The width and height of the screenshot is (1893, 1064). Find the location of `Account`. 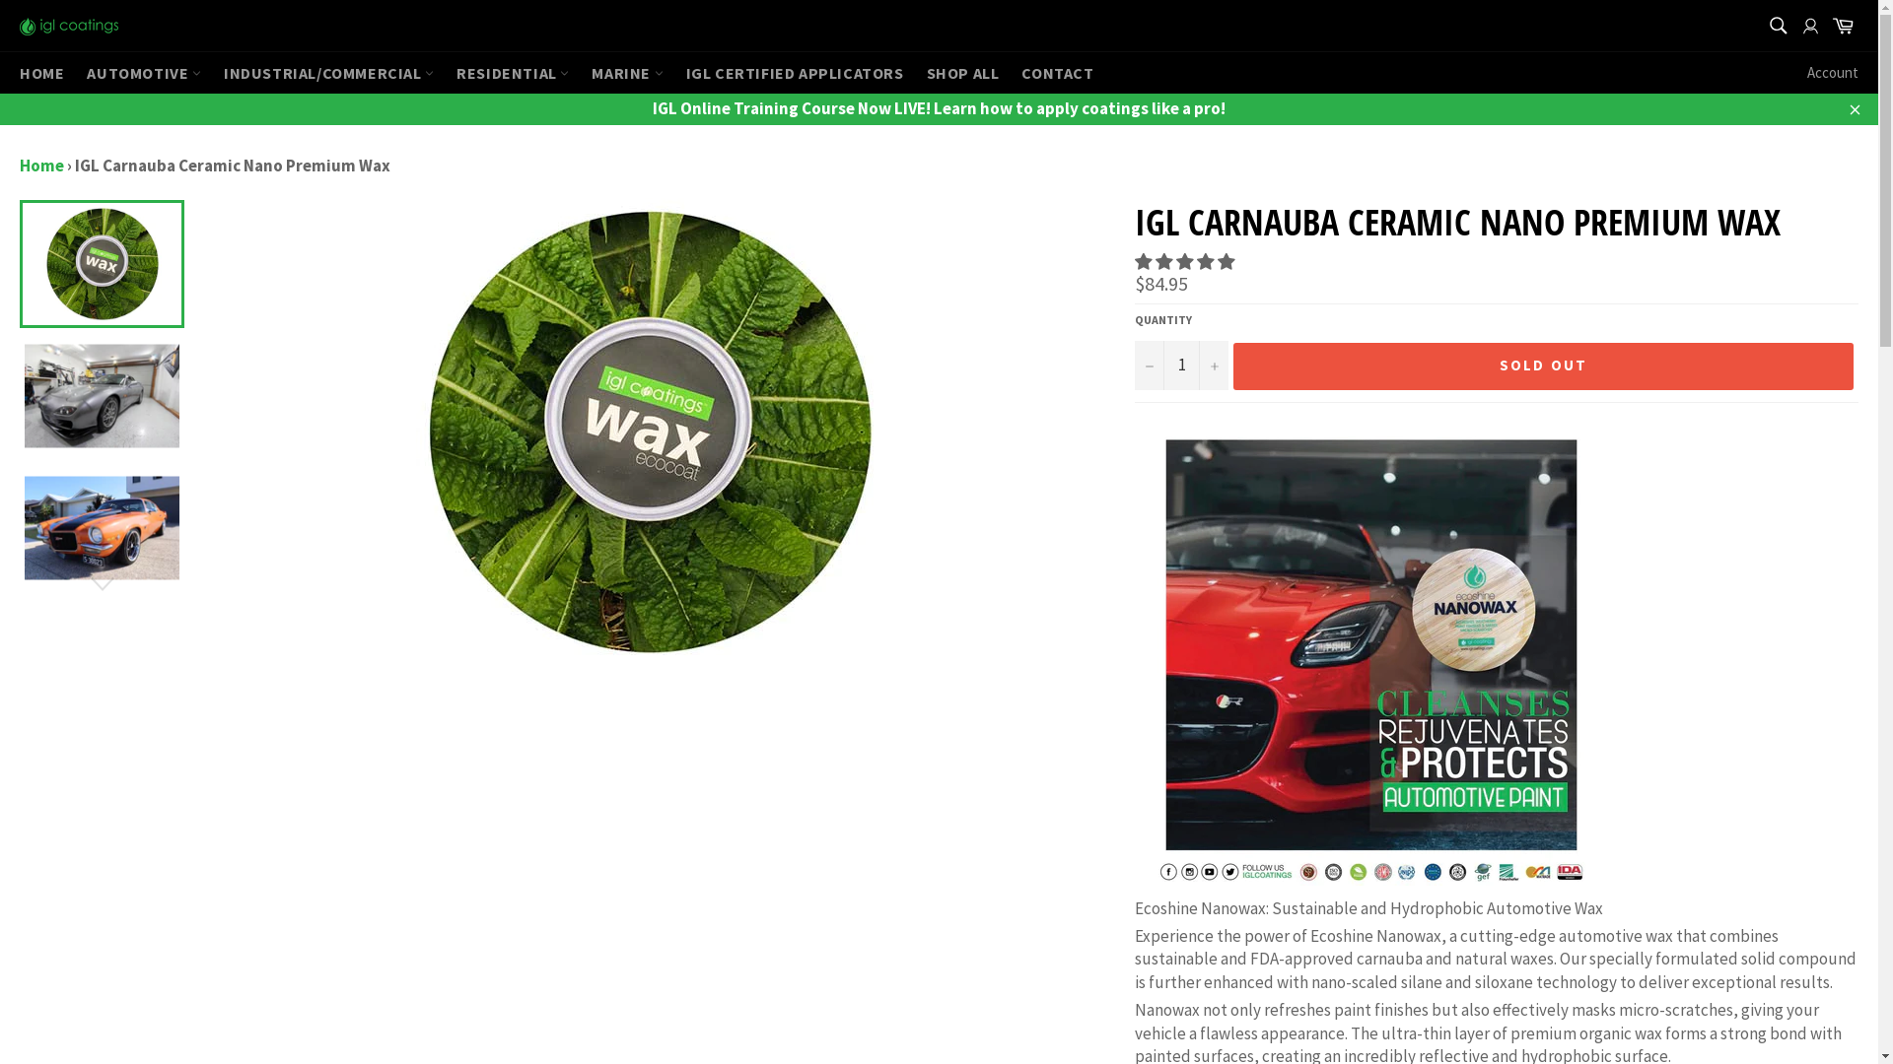

Account is located at coordinates (1833, 73).